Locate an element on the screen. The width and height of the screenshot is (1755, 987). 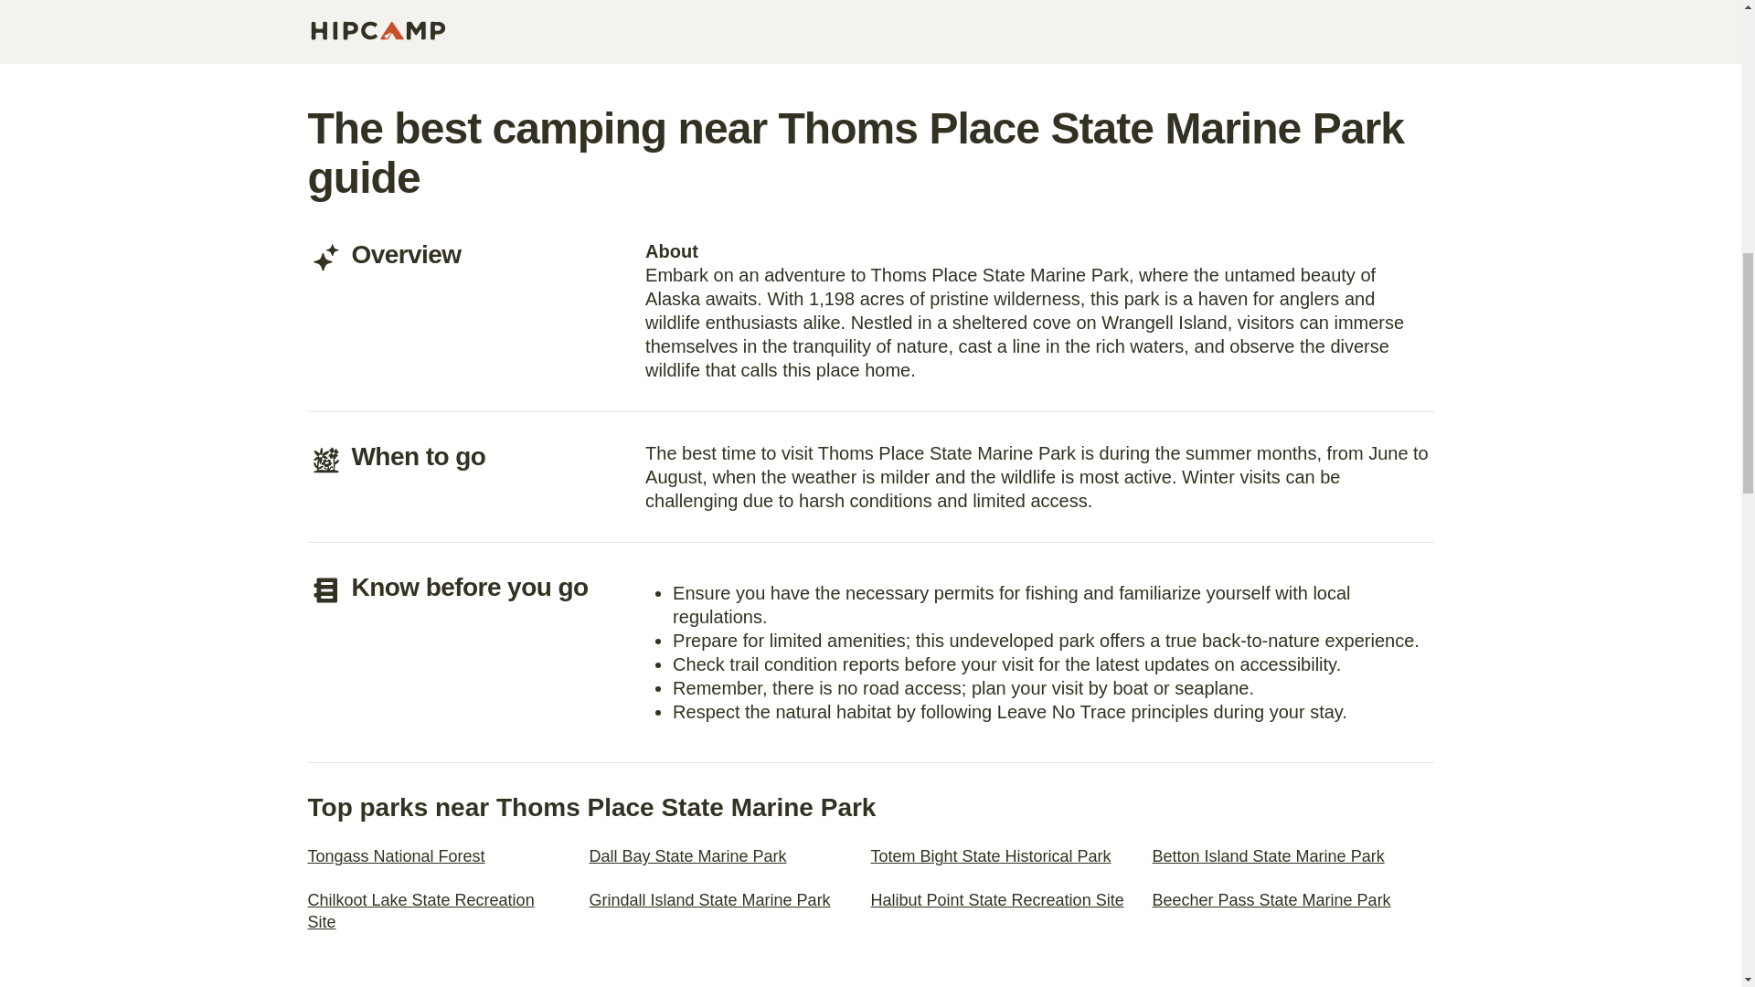
Totem Bight State Historical Park is located at coordinates (991, 856).